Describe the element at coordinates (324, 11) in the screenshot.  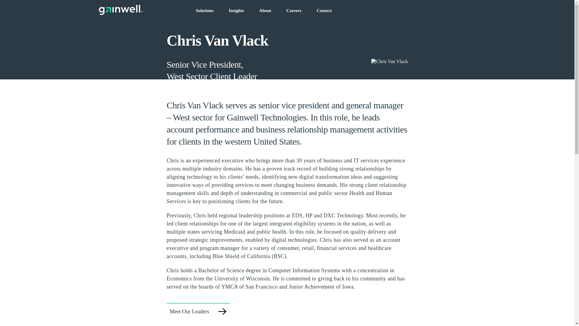
I see `Contact` at that location.